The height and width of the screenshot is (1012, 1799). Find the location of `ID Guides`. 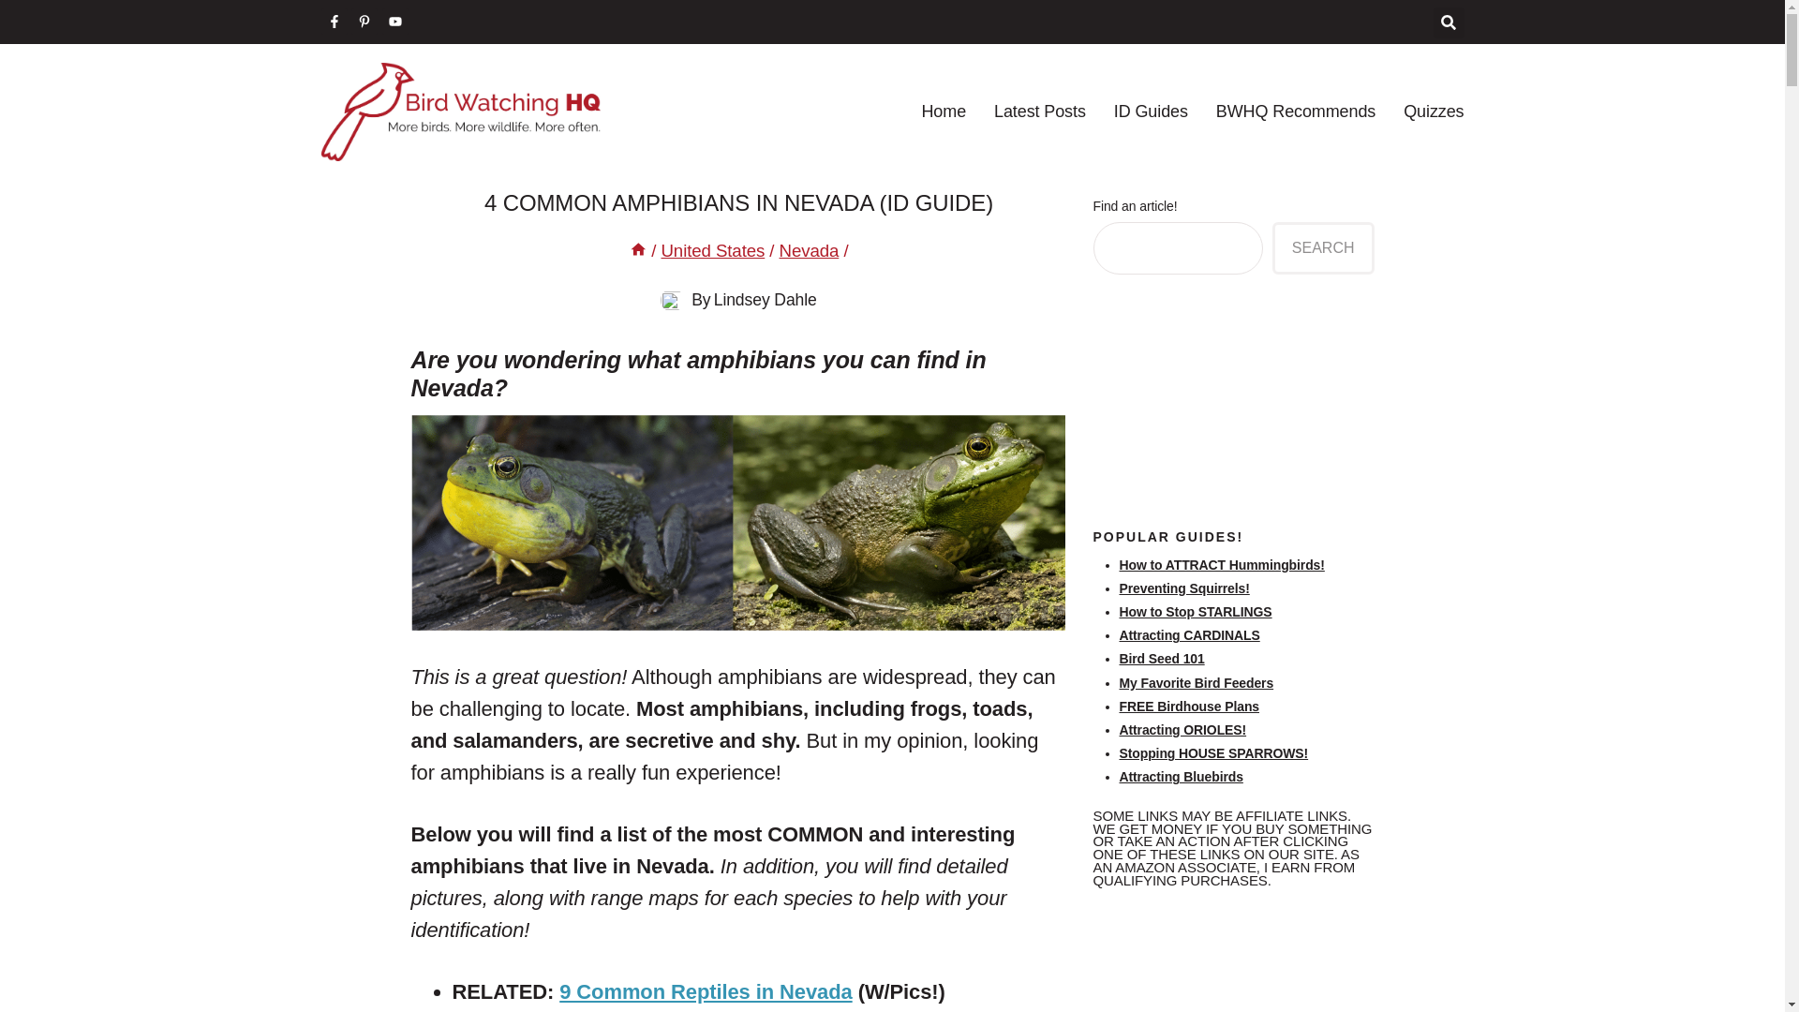

ID Guides is located at coordinates (1151, 111).